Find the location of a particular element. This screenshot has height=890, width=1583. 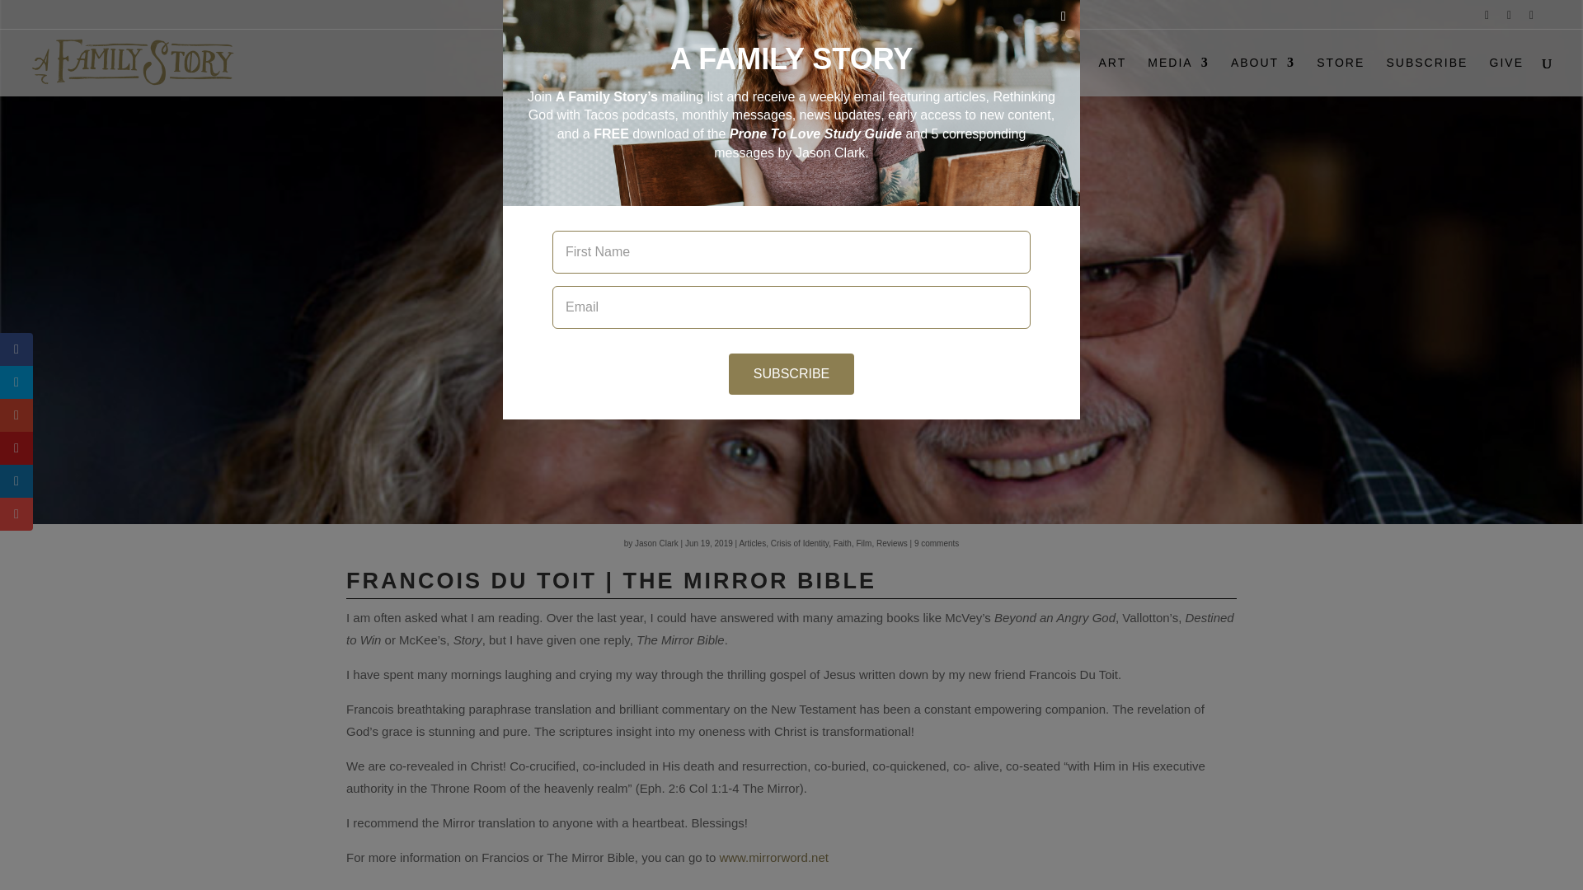

SUBSCRIBE is located at coordinates (1426, 76).